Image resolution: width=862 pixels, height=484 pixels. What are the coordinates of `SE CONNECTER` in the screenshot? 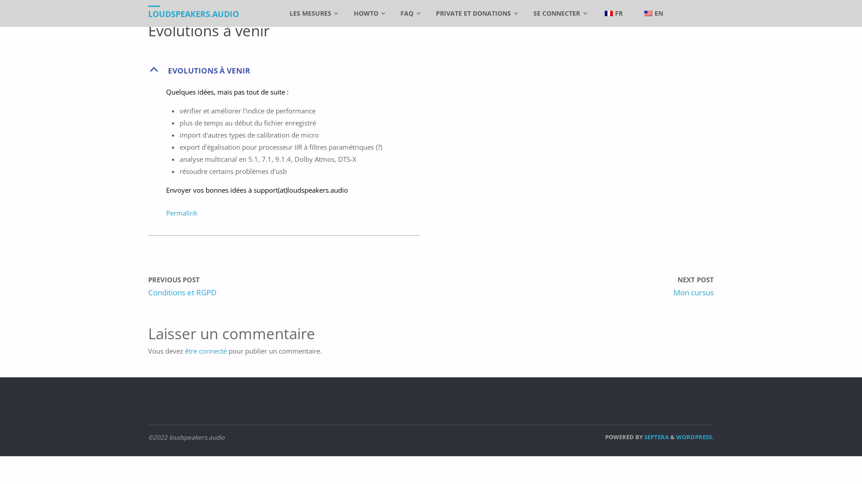 It's located at (559, 13).